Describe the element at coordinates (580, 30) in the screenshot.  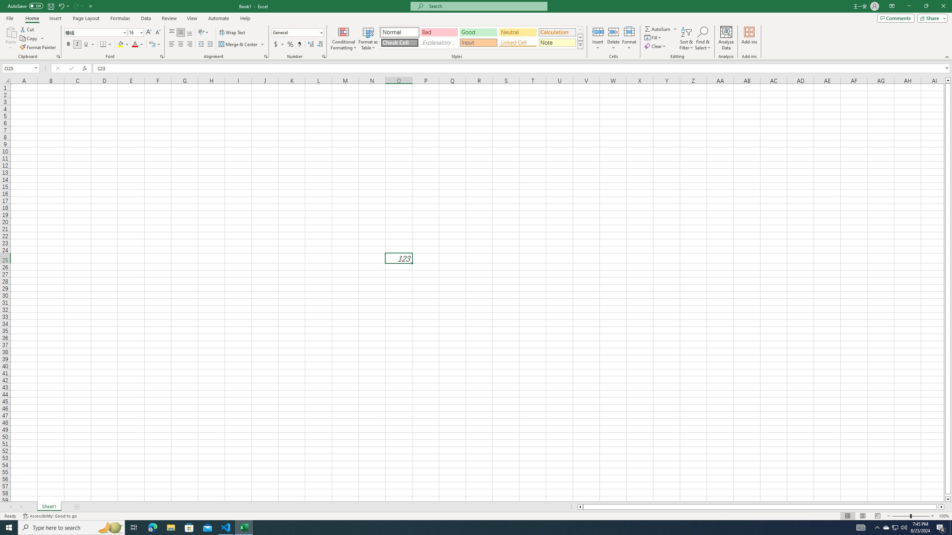
I see `Row up` at that location.